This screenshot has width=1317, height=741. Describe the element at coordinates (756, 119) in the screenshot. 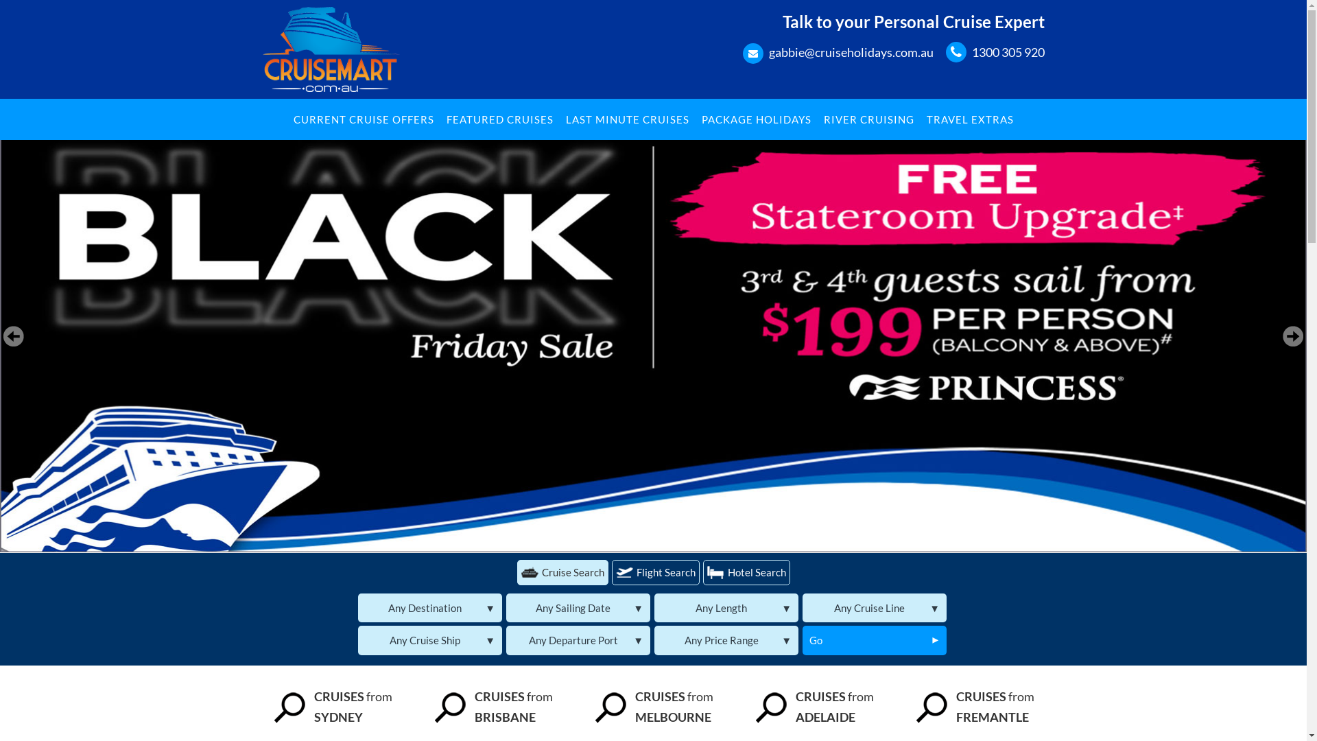

I see `PACKAGE HOLIDAYS` at that location.